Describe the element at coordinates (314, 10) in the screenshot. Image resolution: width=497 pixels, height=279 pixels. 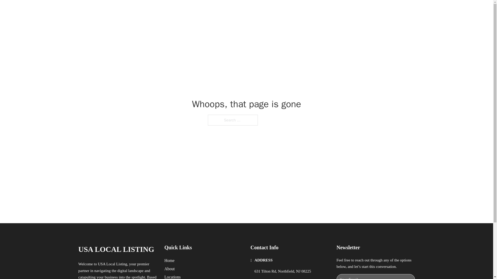
I see `HOME` at that location.